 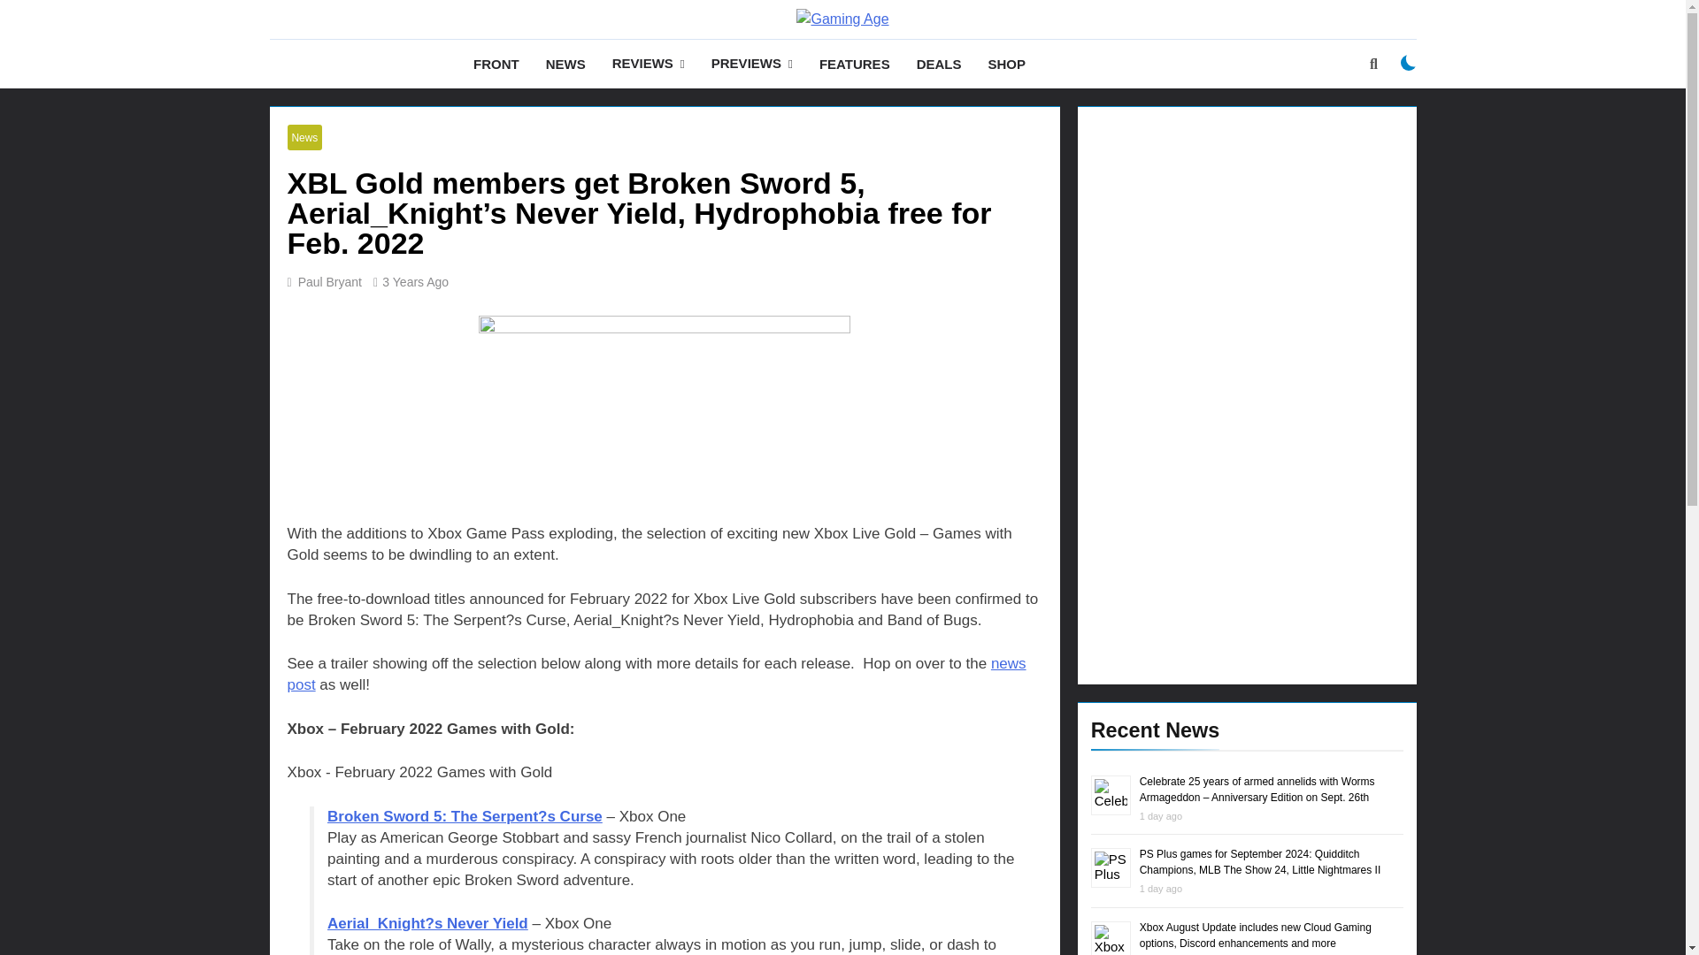 I want to click on FRONT, so click(x=496, y=65).